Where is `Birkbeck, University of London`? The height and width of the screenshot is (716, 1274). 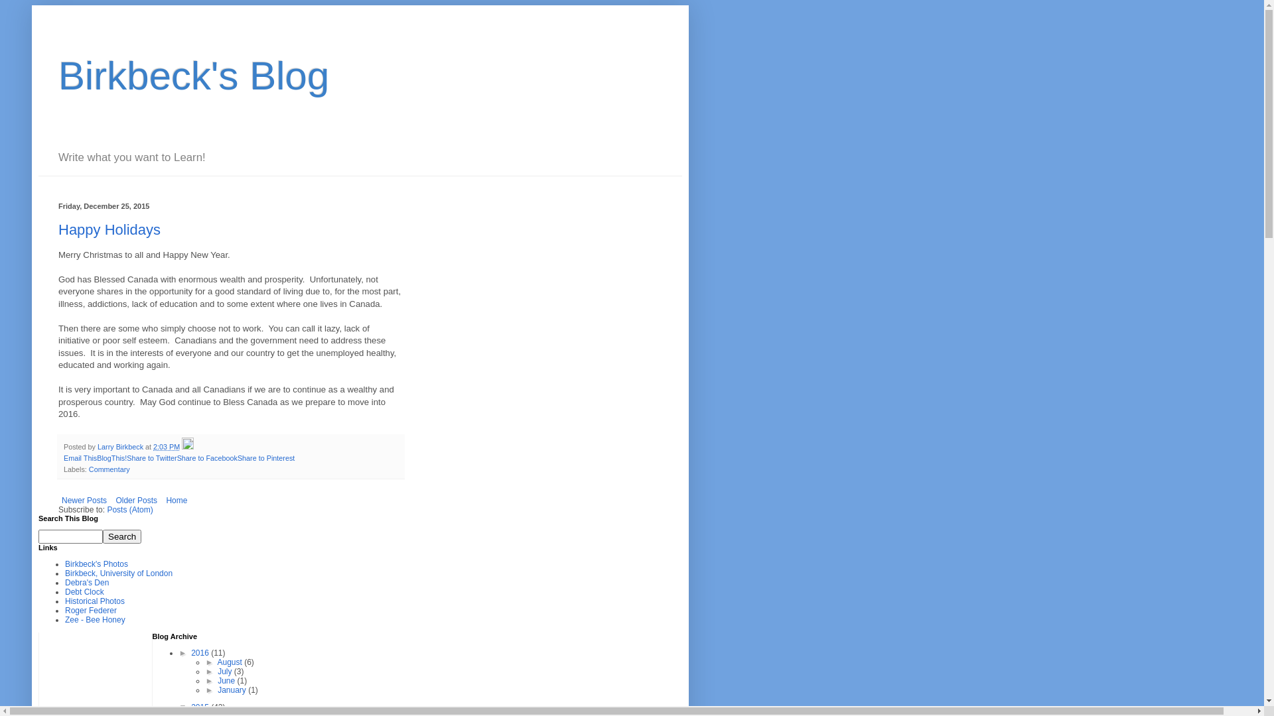 Birkbeck, University of London is located at coordinates (119, 573).